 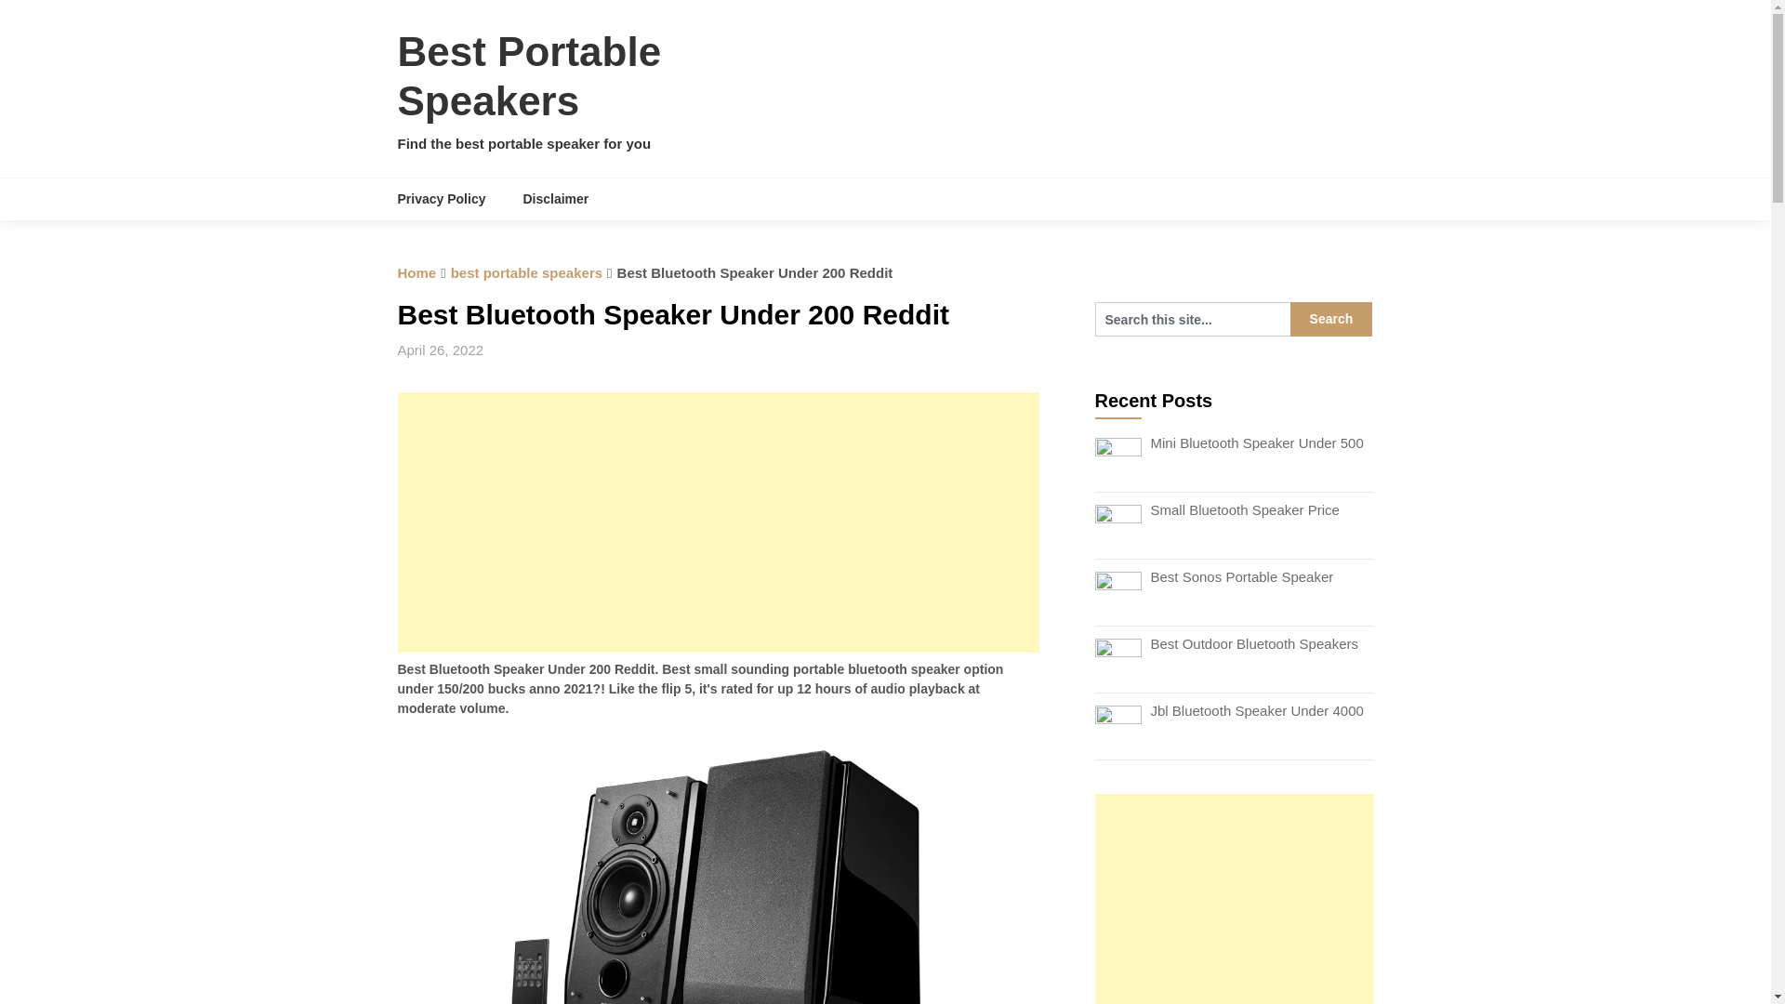 What do you see at coordinates (1242, 576) in the screenshot?
I see `Best Sonos Portable Speaker` at bounding box center [1242, 576].